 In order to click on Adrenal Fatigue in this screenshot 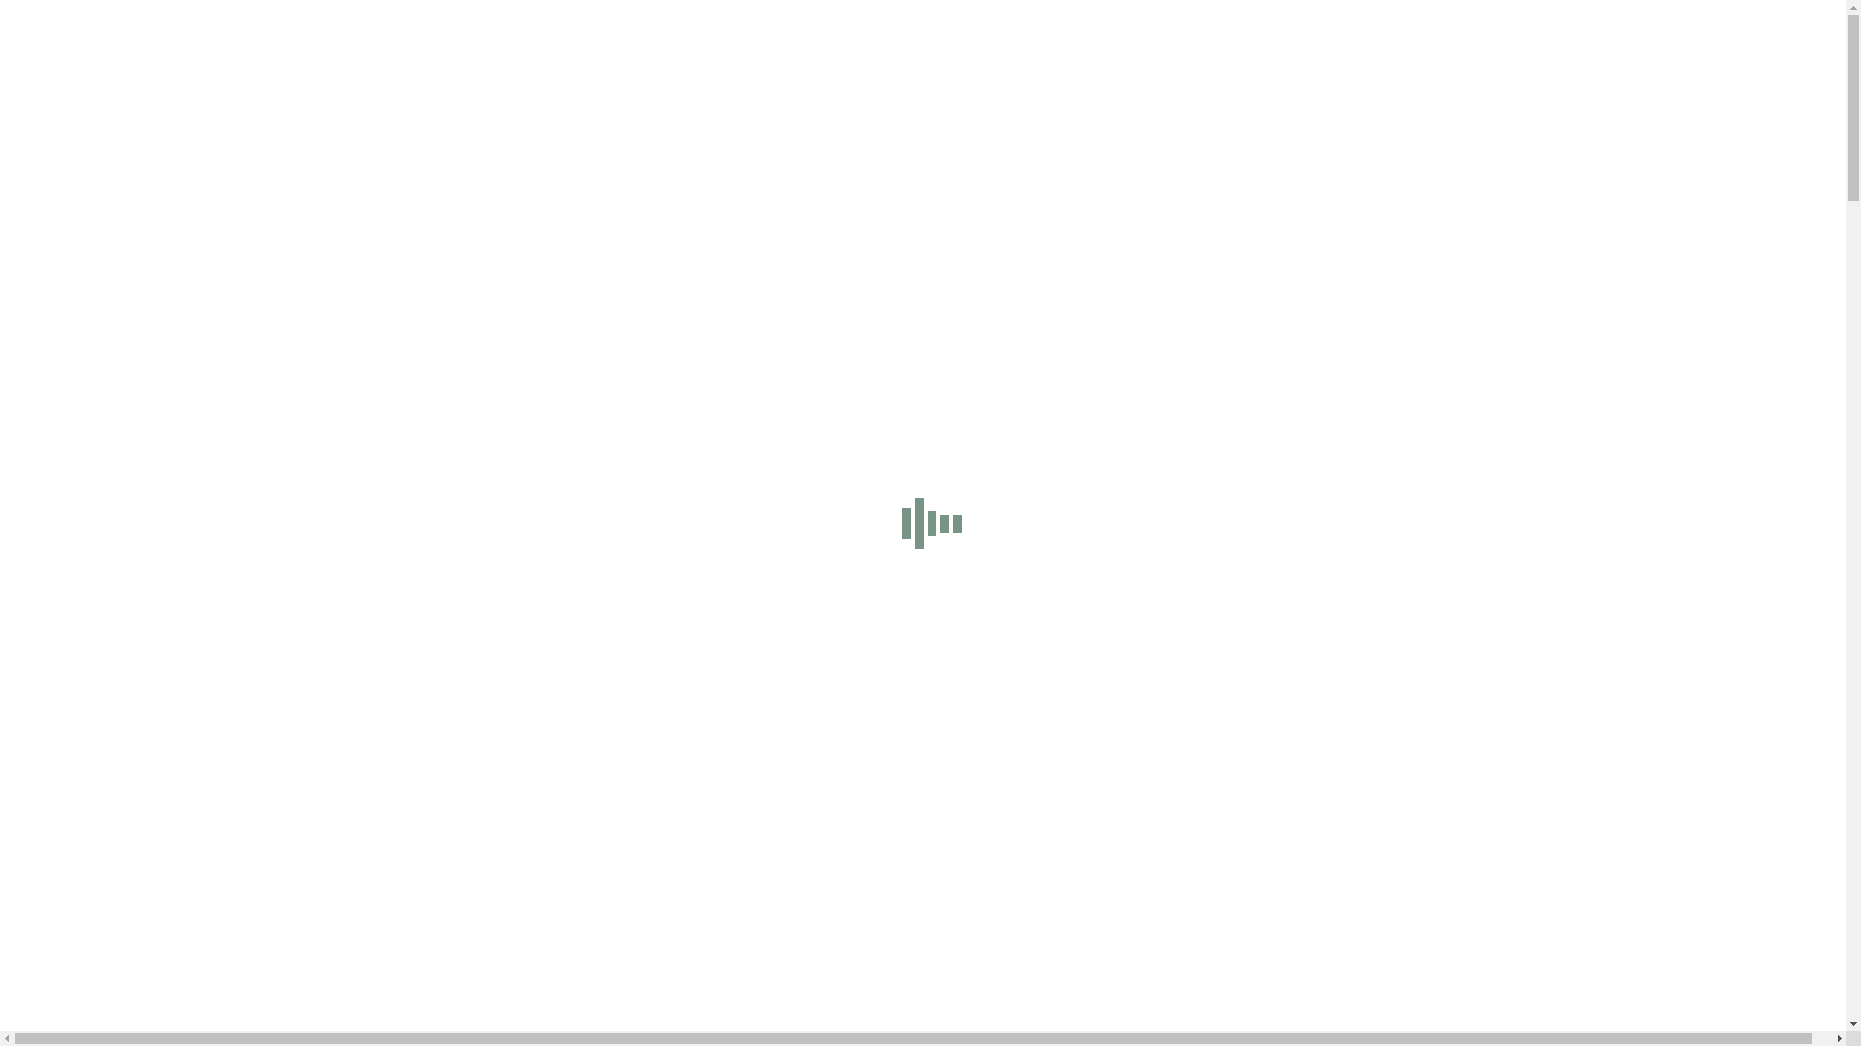, I will do `click(136, 947)`.